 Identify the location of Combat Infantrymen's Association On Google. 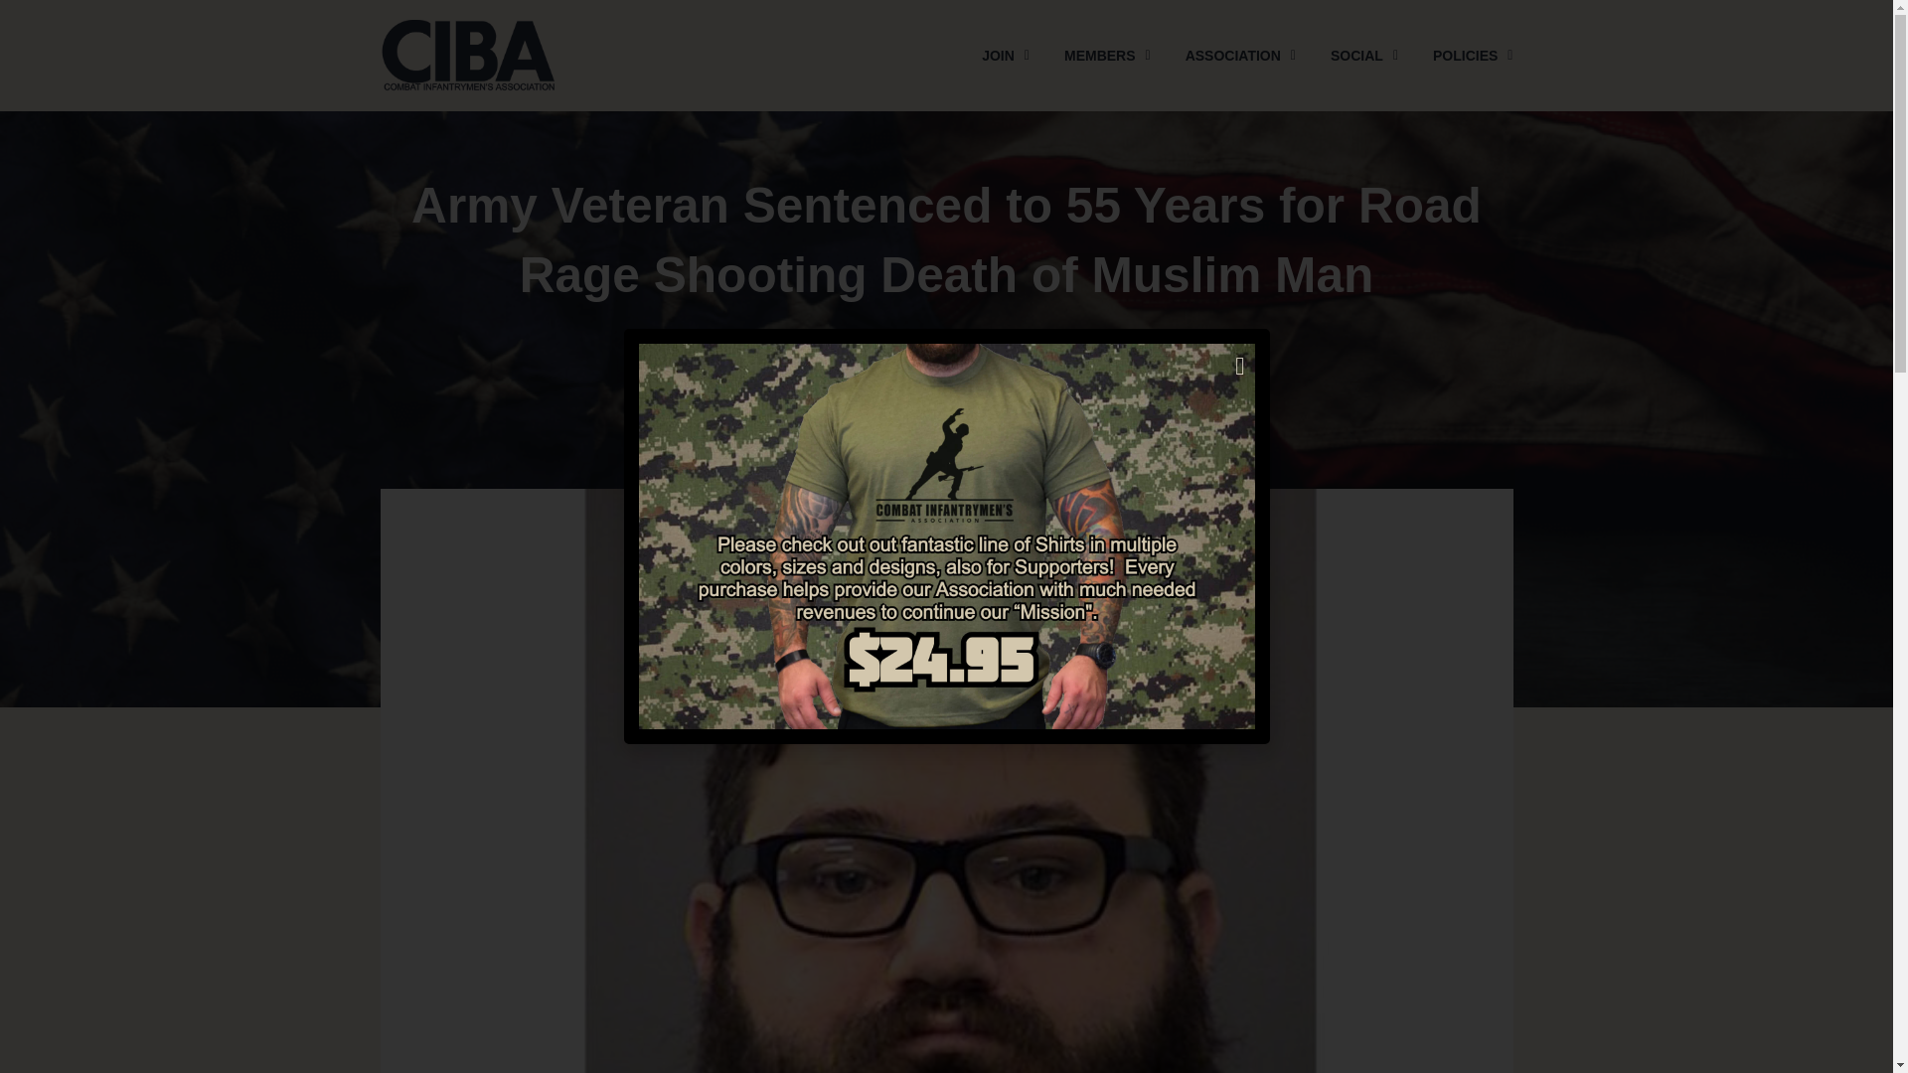
(946, 443).